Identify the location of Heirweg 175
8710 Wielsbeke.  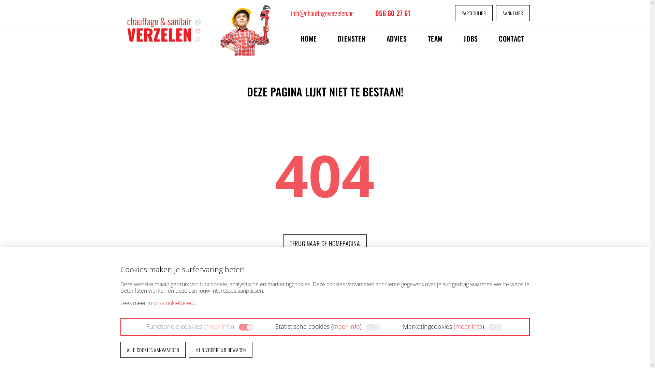
(140, 334).